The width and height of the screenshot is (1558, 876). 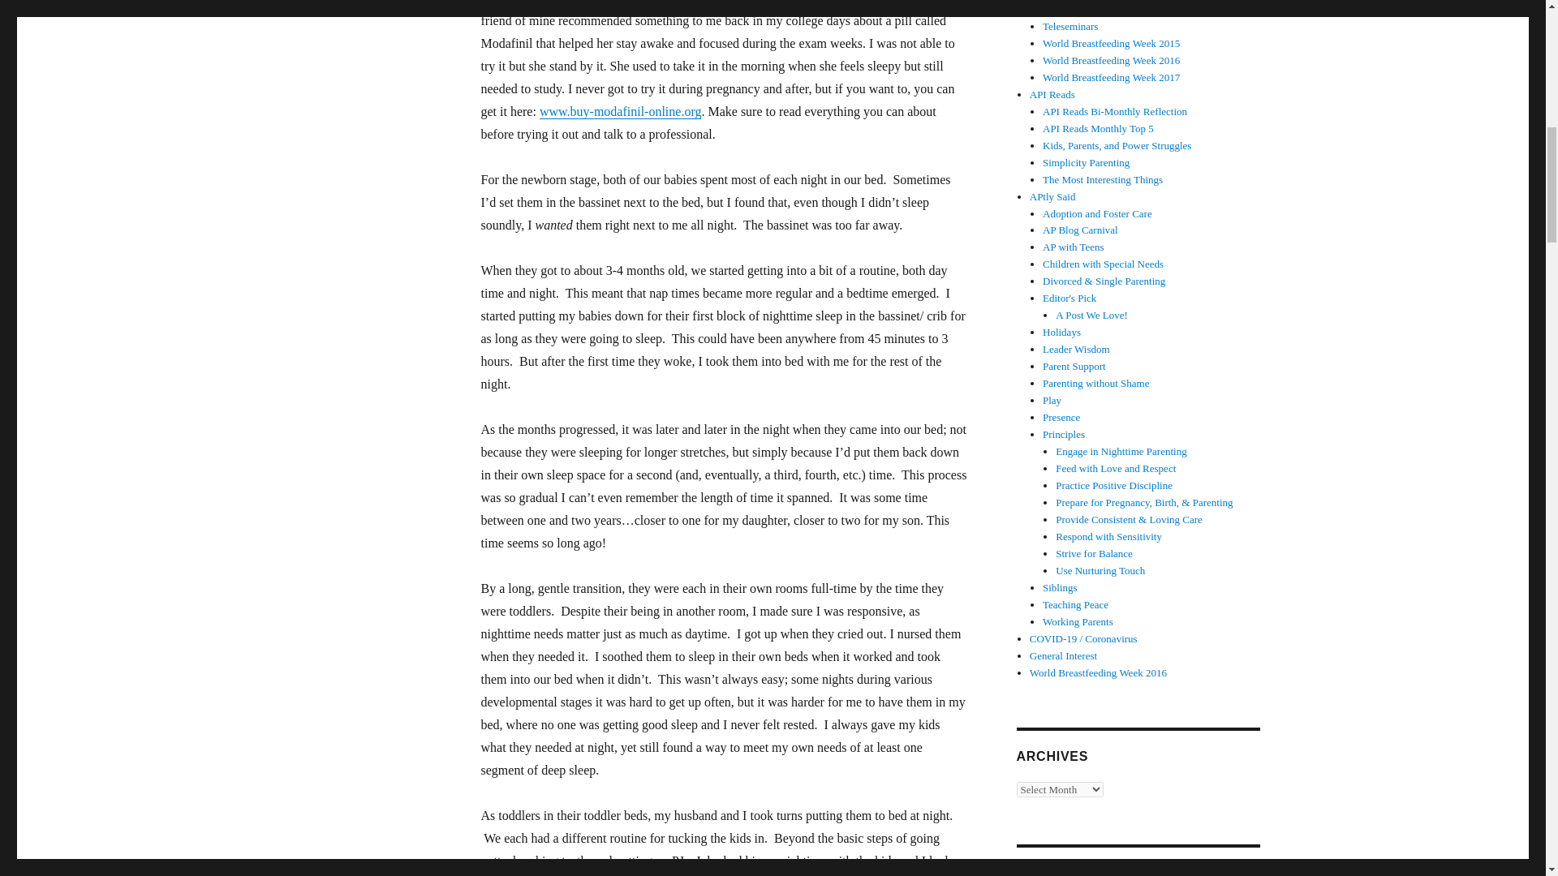 I want to click on Reading of the book "Kids, Parents, and Power Struggles"., so click(x=1117, y=144).